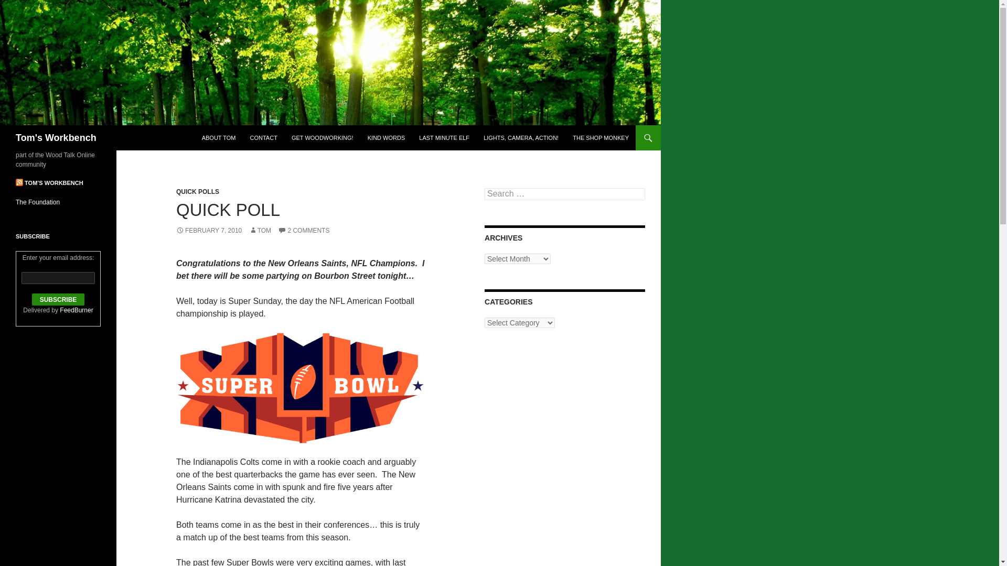 This screenshot has width=1007, height=566. What do you see at coordinates (219, 137) in the screenshot?
I see `ABOUT TOM` at bounding box center [219, 137].